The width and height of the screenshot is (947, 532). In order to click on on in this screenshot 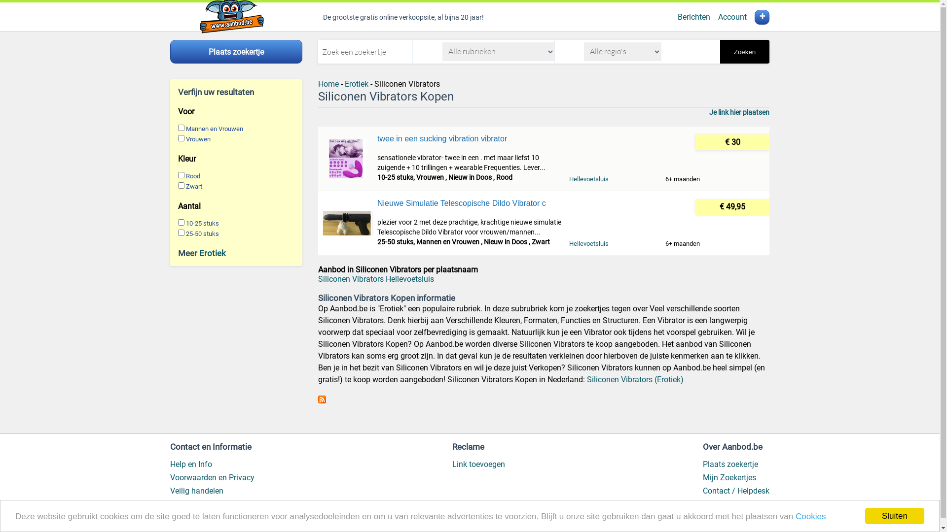, I will do `click(182, 223)`.